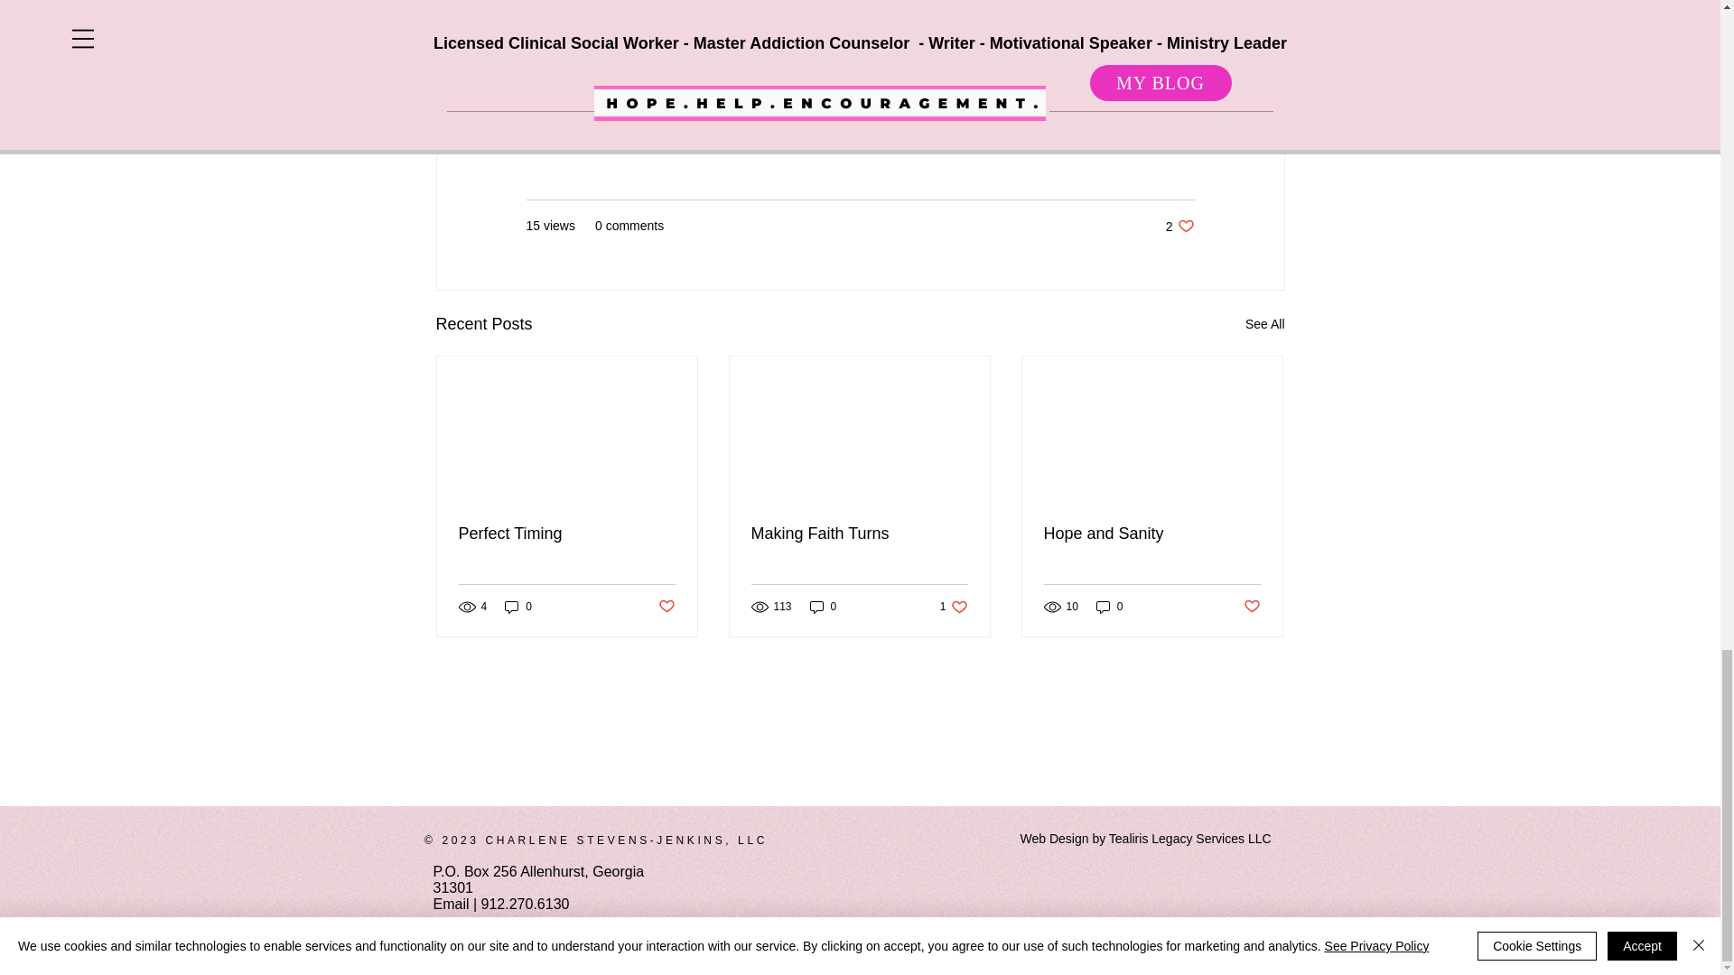 The image size is (1734, 975). Describe the element at coordinates (452, 903) in the screenshot. I see `0` at that location.